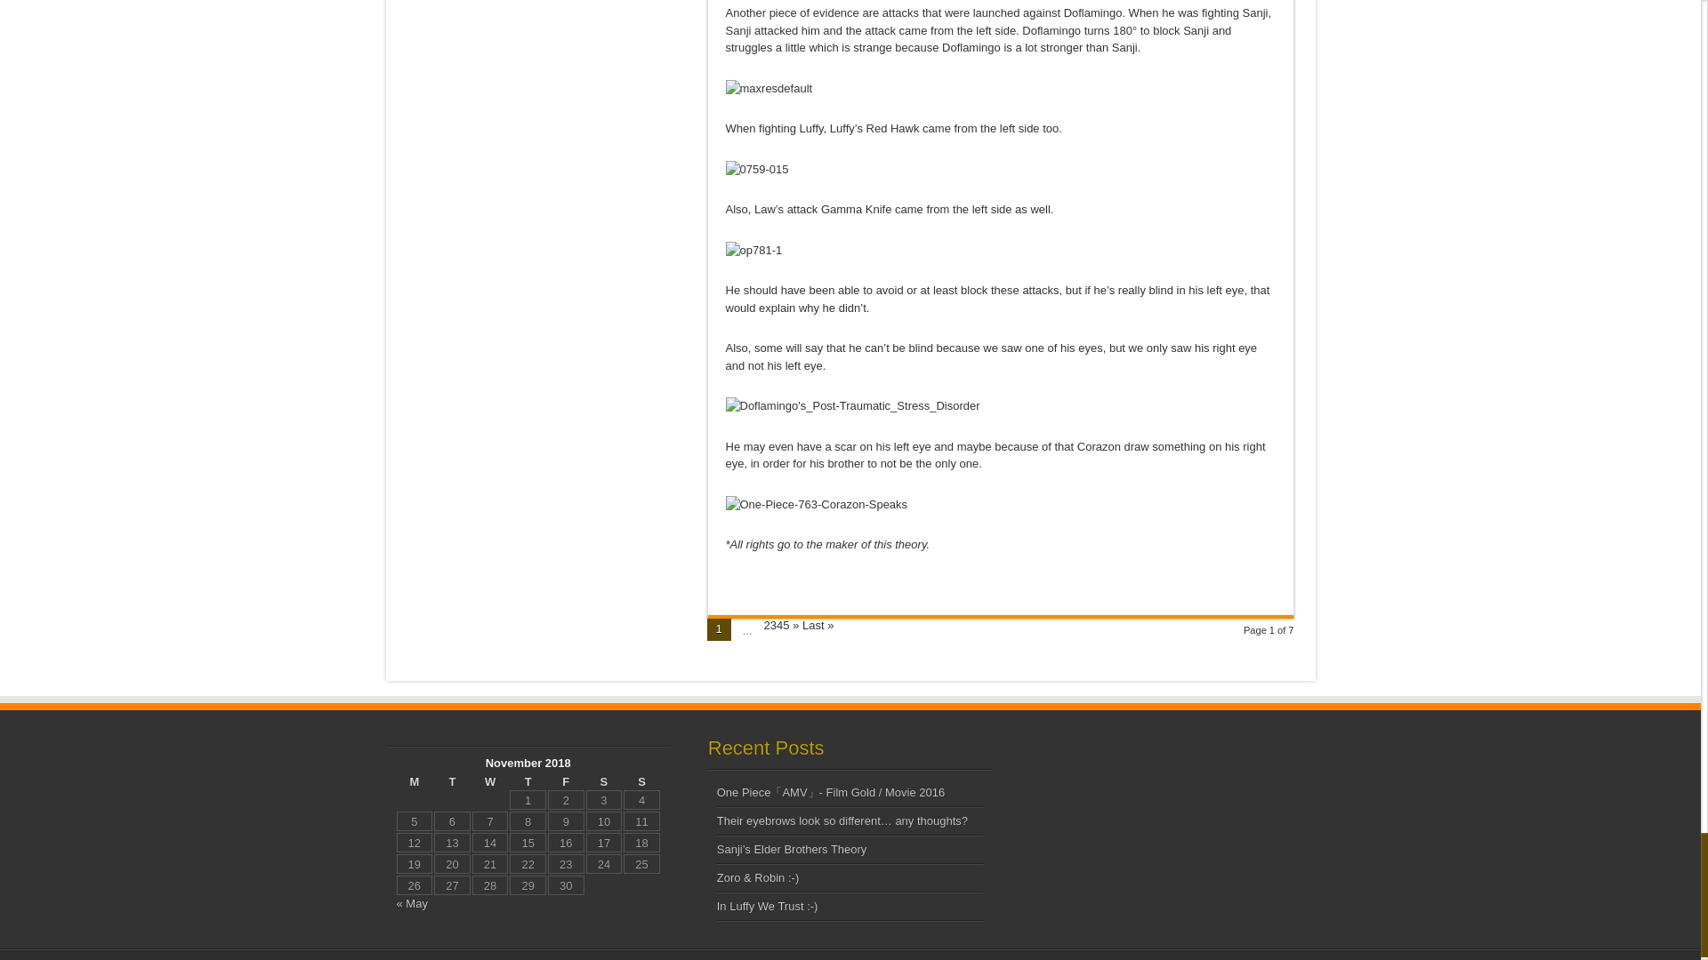 The width and height of the screenshot is (1708, 960). What do you see at coordinates (604, 780) in the screenshot?
I see `Saturday` at bounding box center [604, 780].